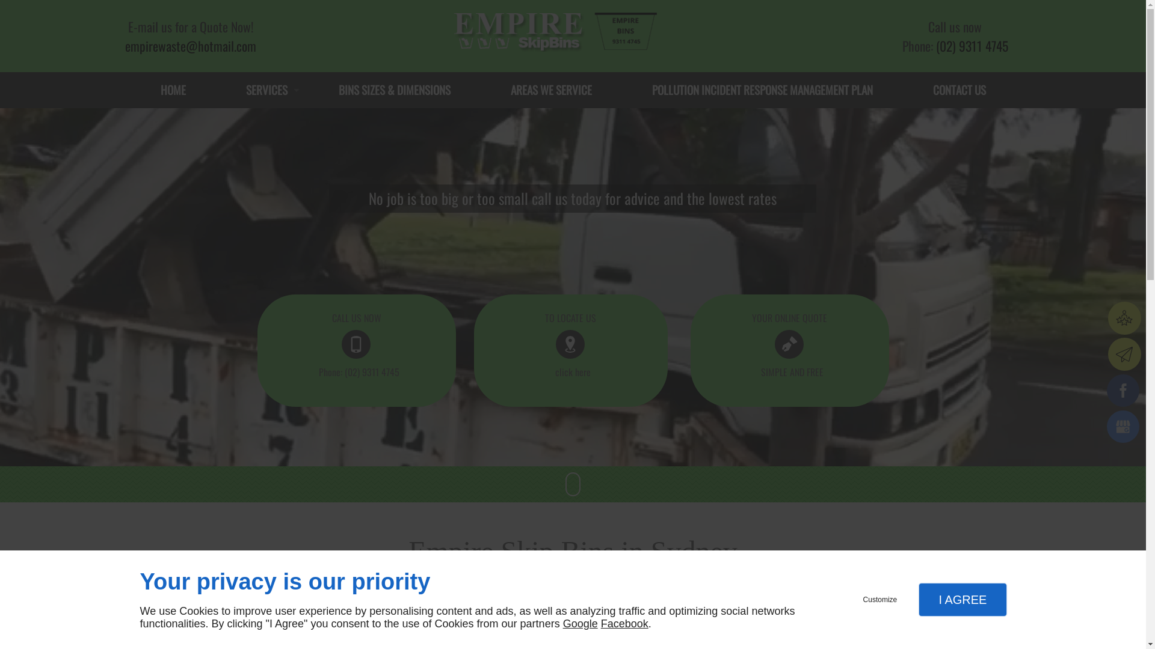 This screenshot has height=649, width=1155. I want to click on Google, so click(581, 624).